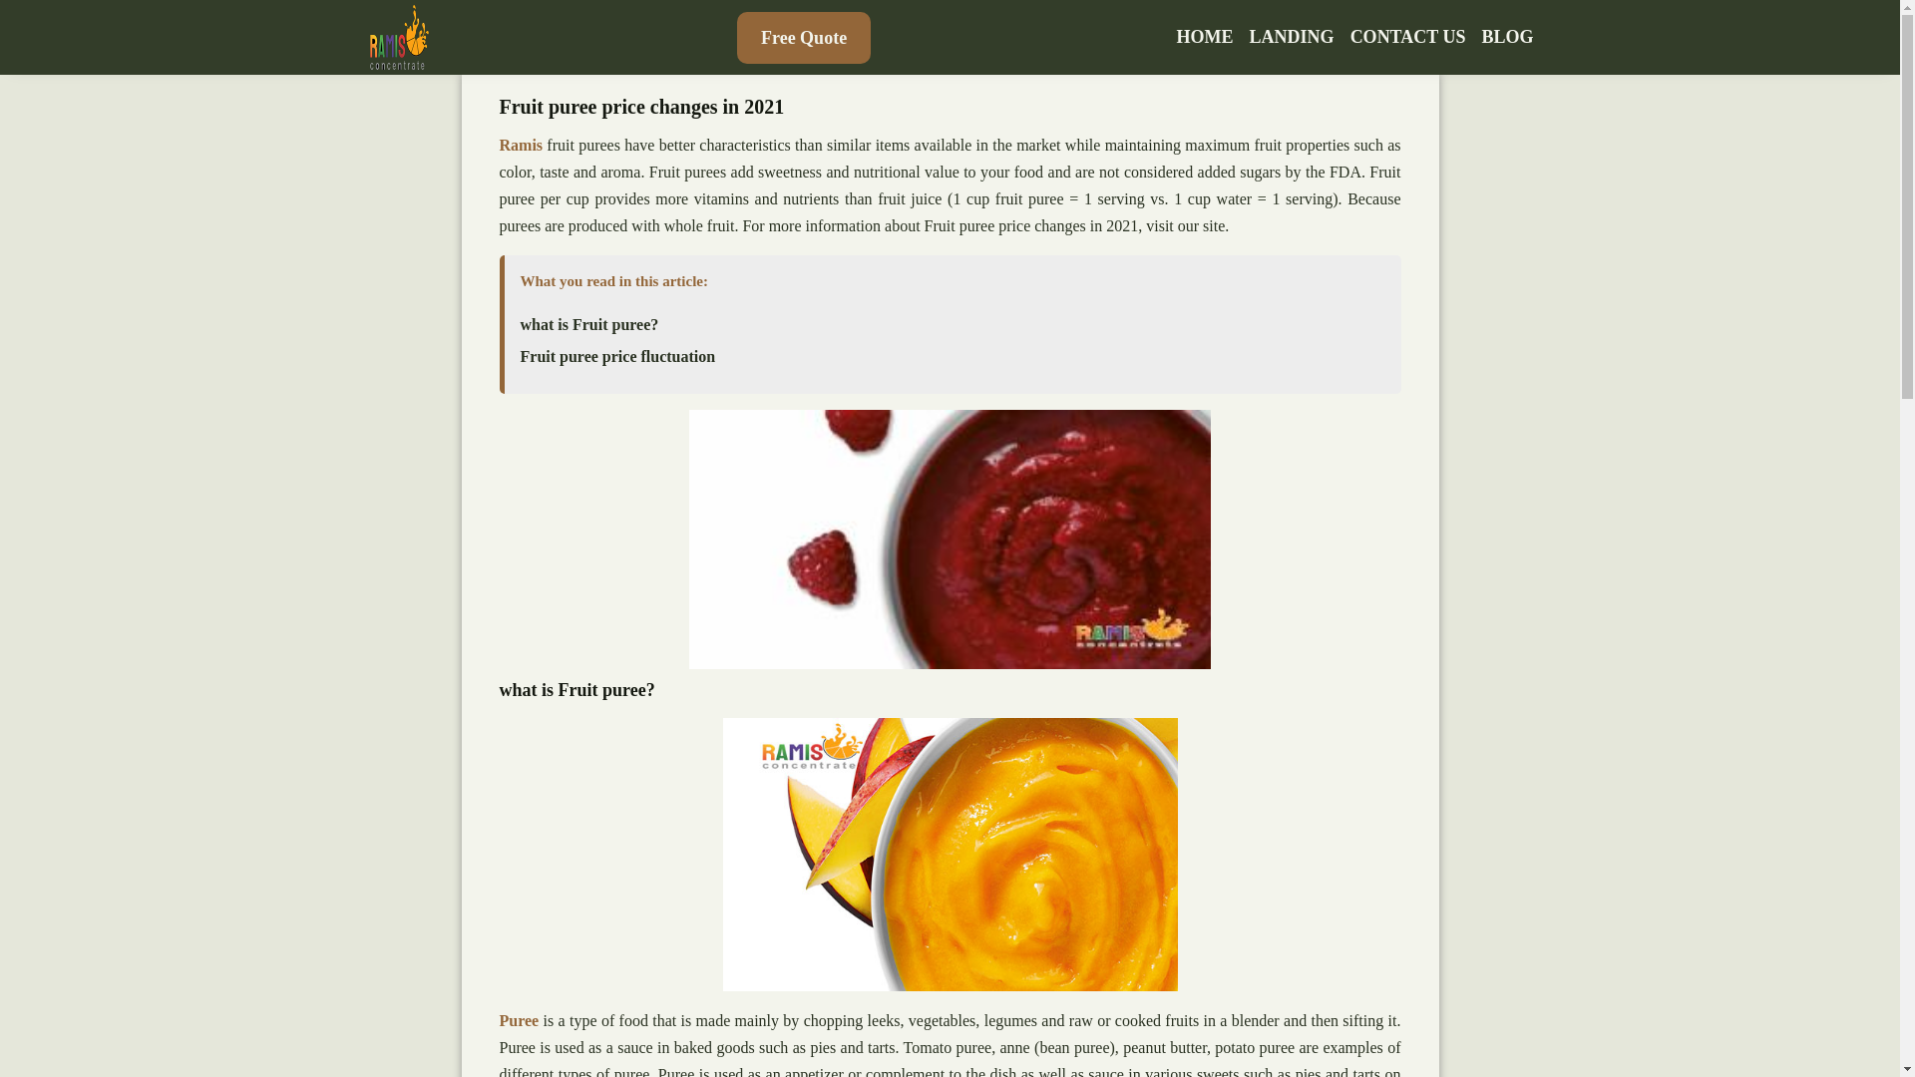  Describe the element at coordinates (1205, 37) in the screenshot. I see `HOME` at that location.